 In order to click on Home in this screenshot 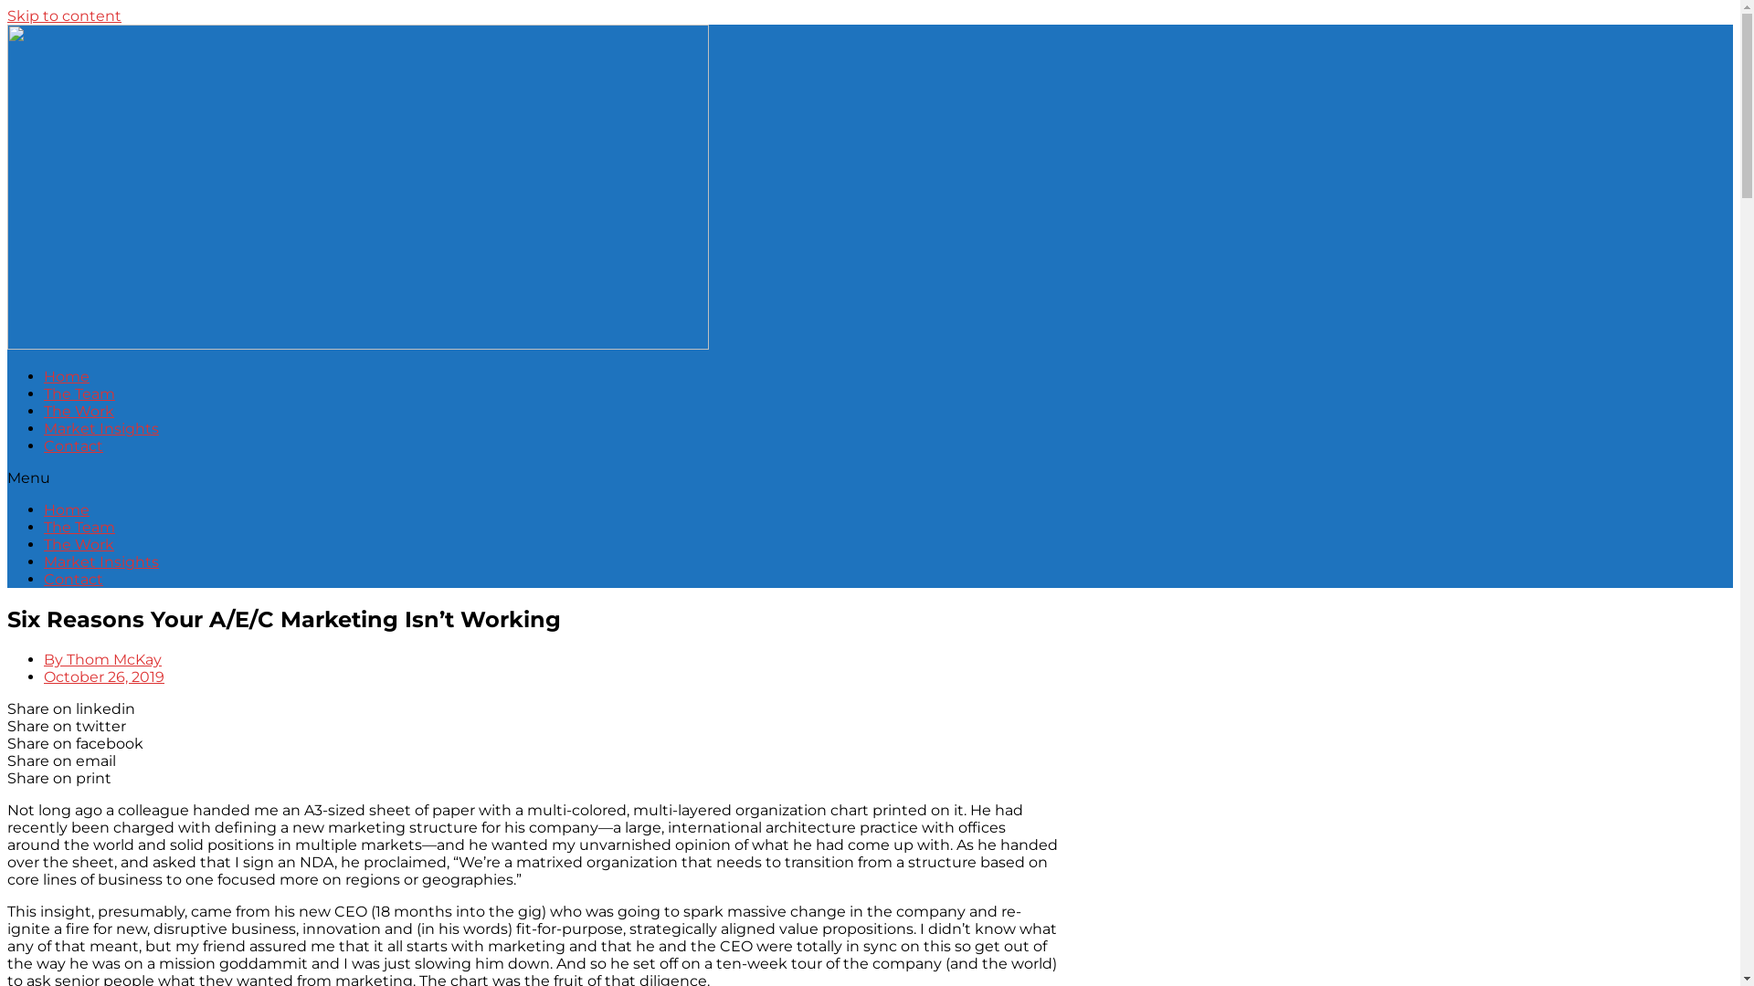, I will do `click(67, 509)`.